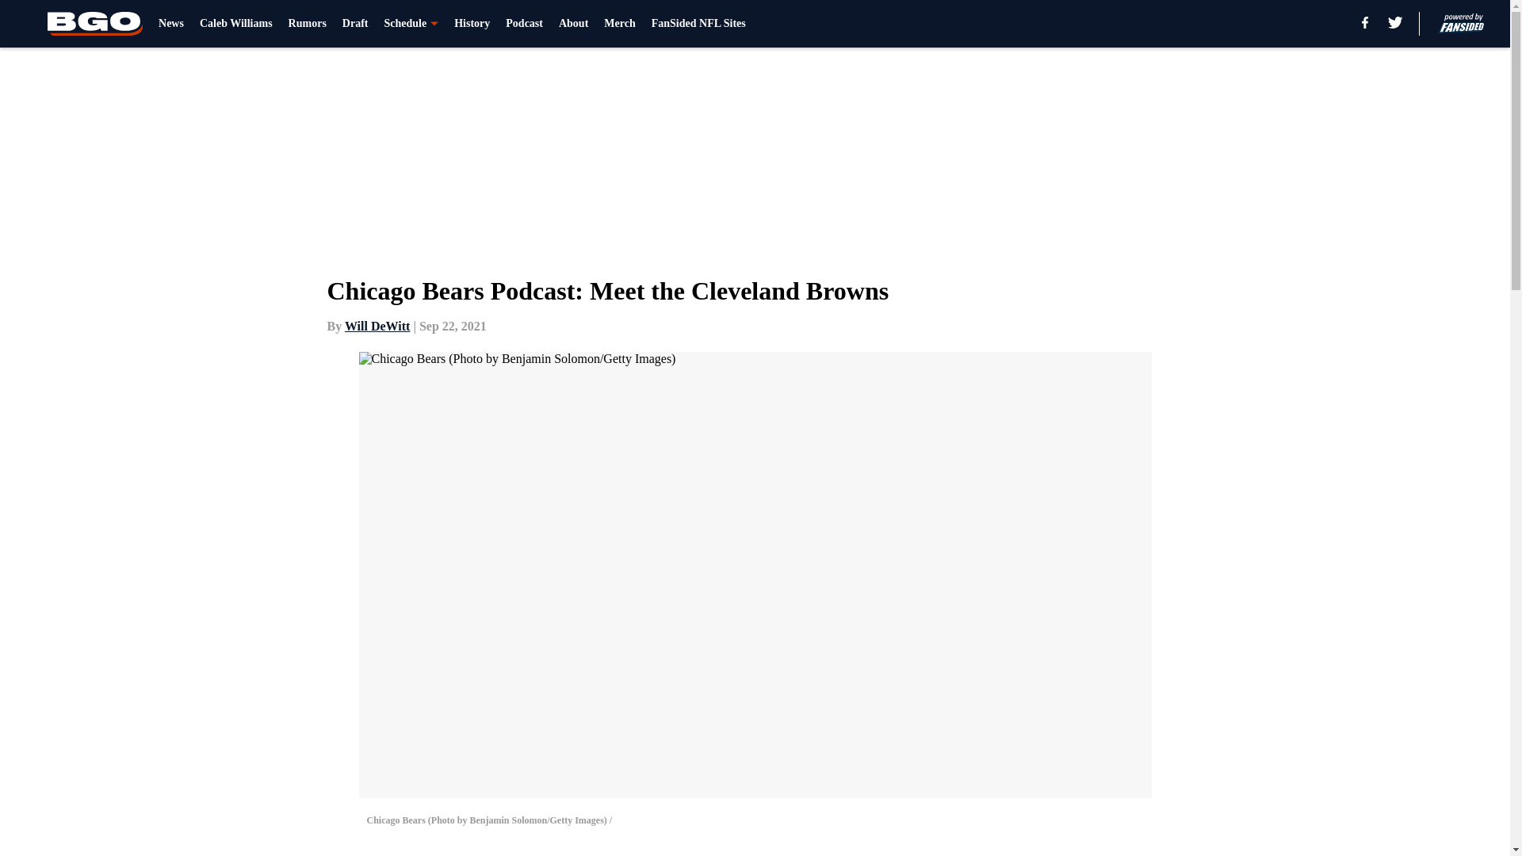 Image resolution: width=1522 pixels, height=856 pixels. I want to click on About, so click(572, 24).